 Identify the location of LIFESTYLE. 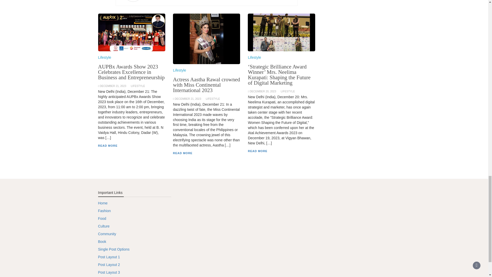
(213, 98).